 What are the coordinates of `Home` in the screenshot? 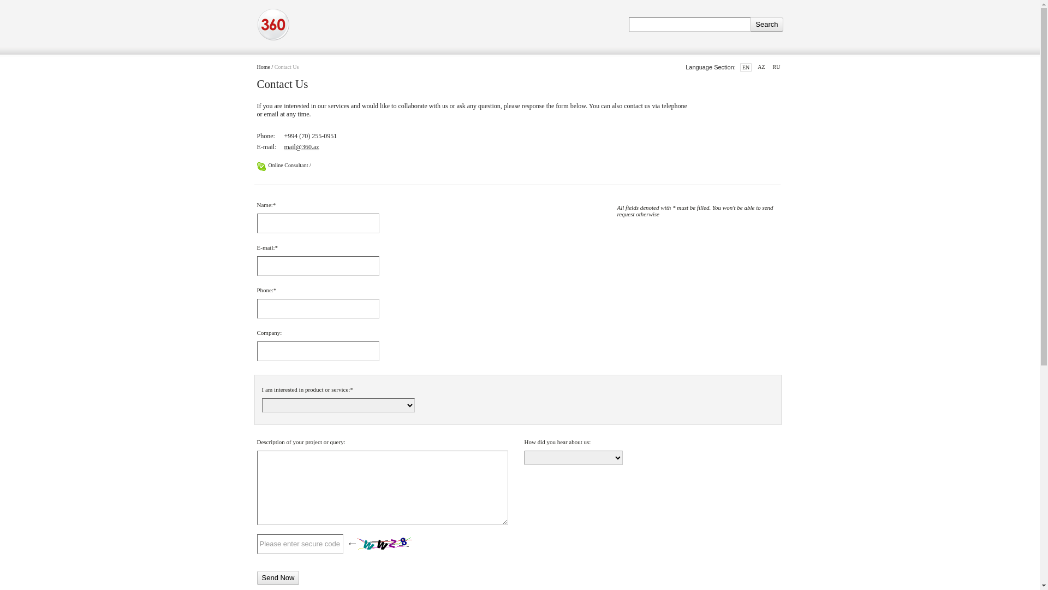 It's located at (263, 67).